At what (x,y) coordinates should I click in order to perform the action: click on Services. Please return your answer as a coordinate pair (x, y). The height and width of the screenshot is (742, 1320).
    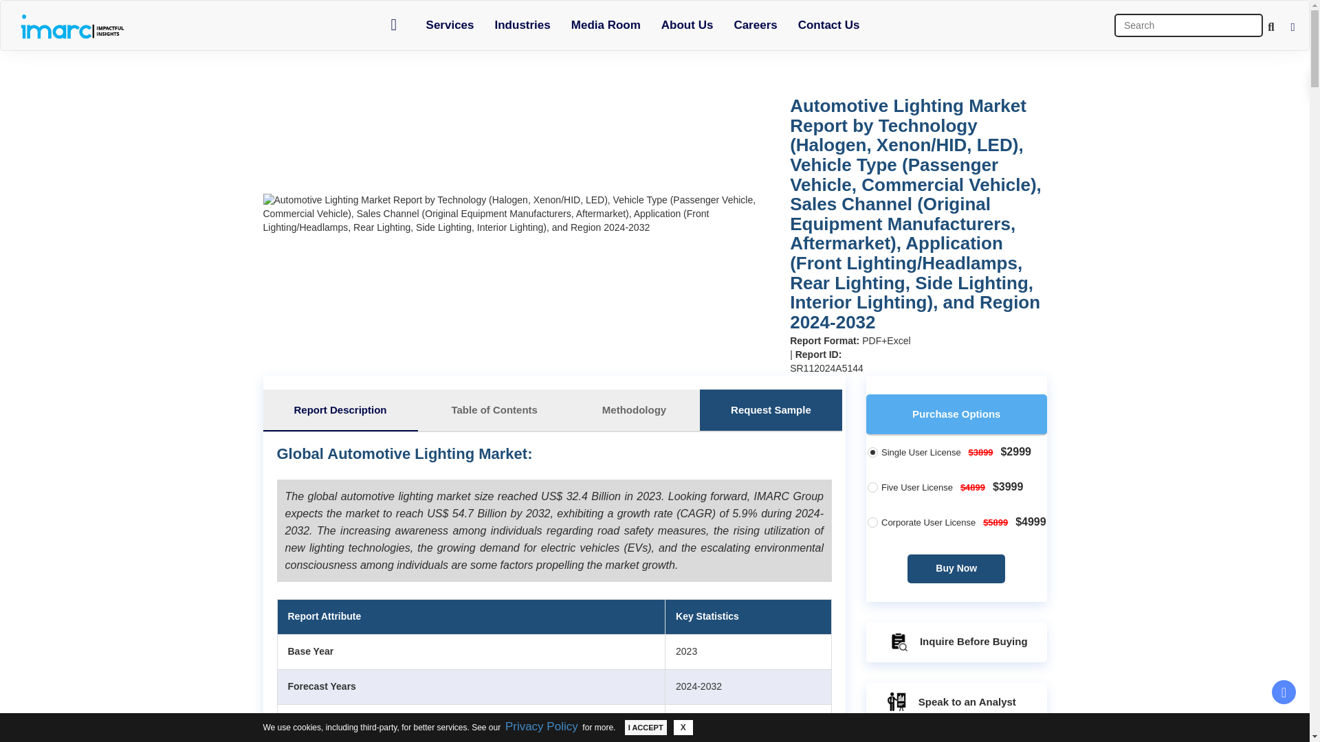
    Looking at the image, I should click on (450, 25).